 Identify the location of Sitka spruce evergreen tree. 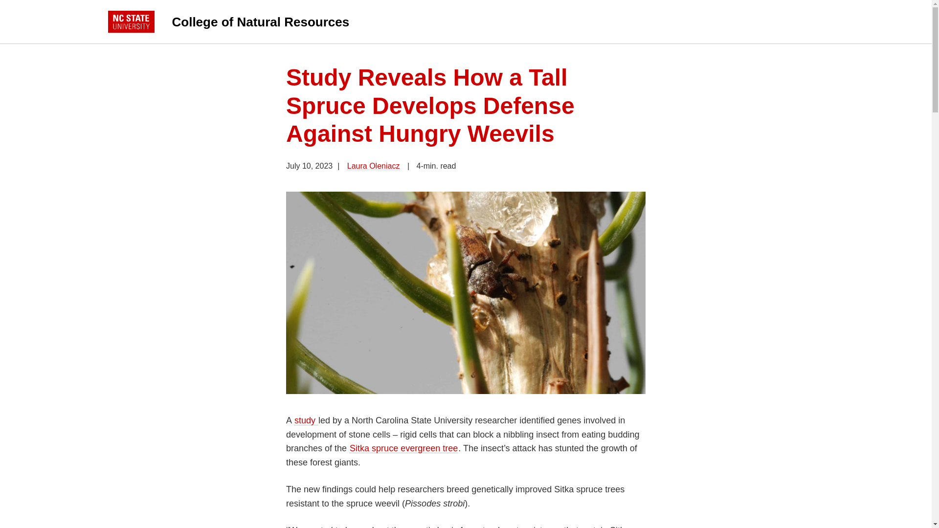
(403, 448).